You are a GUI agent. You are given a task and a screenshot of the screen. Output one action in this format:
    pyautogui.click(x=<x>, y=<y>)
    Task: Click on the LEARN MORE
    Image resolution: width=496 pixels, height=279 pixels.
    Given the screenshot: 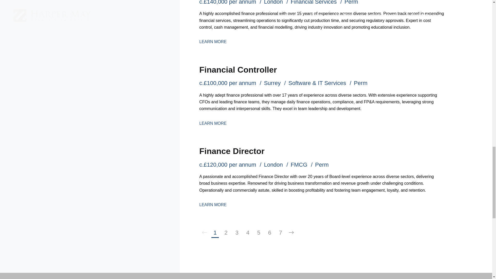 What is the action you would take?
    pyautogui.click(x=213, y=42)
    